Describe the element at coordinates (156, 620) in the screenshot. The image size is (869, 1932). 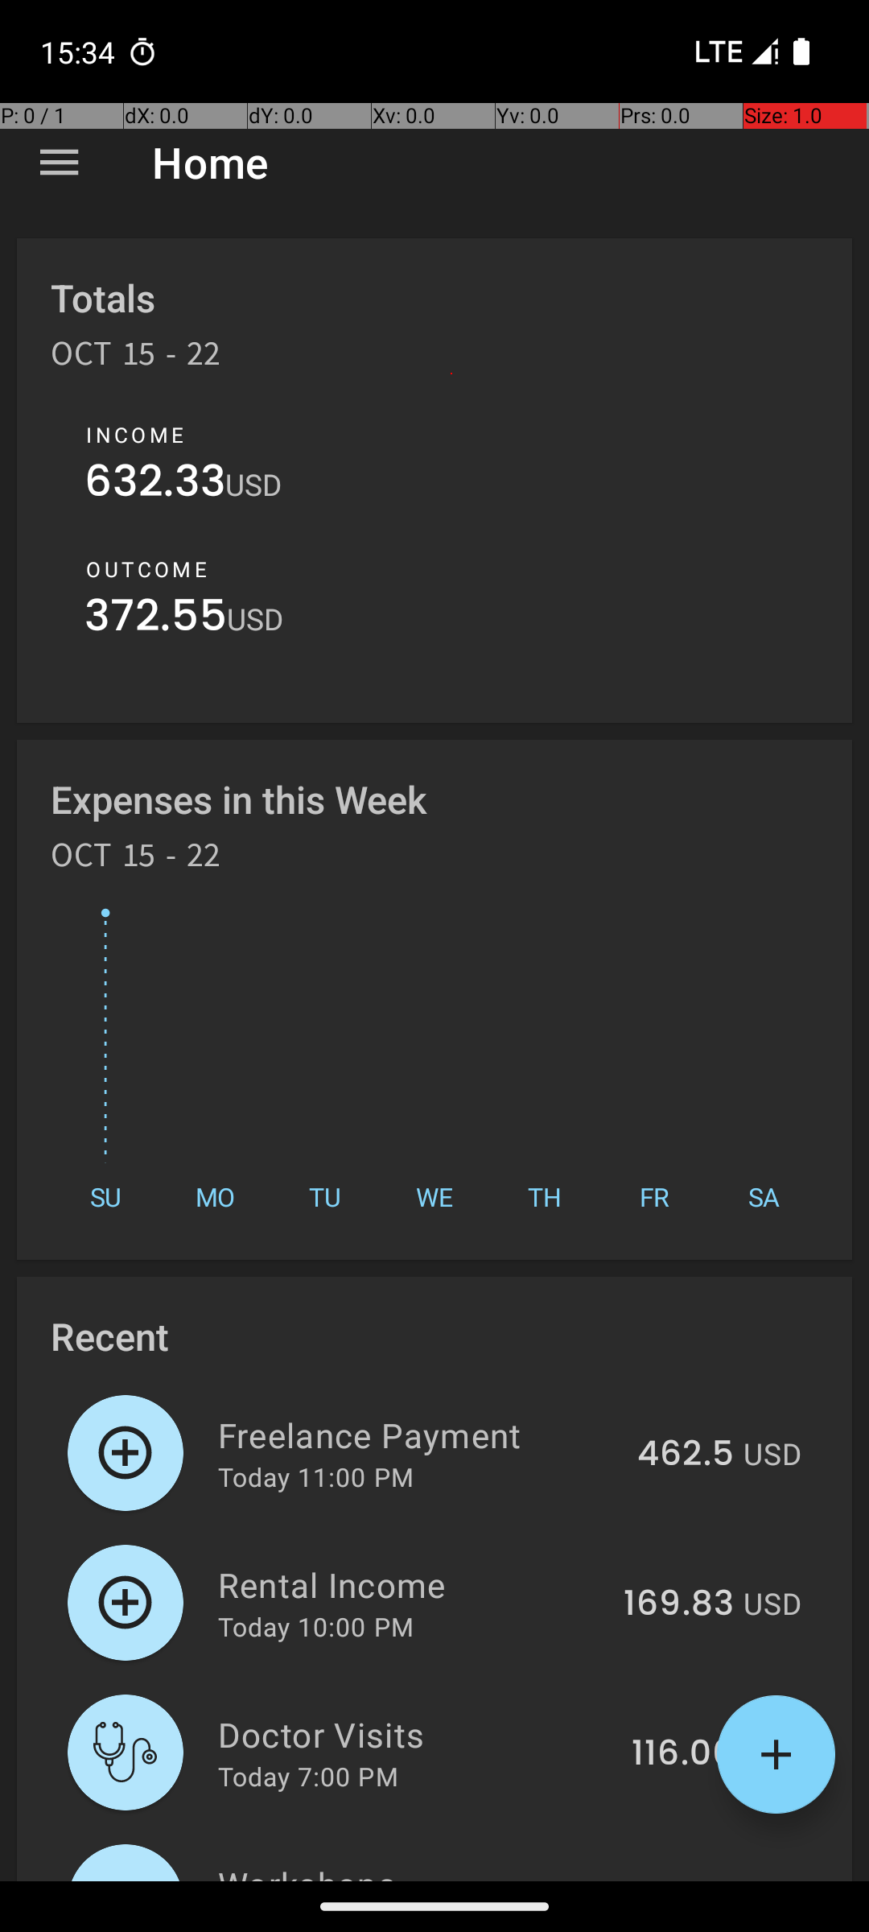
I see `372.55` at that location.